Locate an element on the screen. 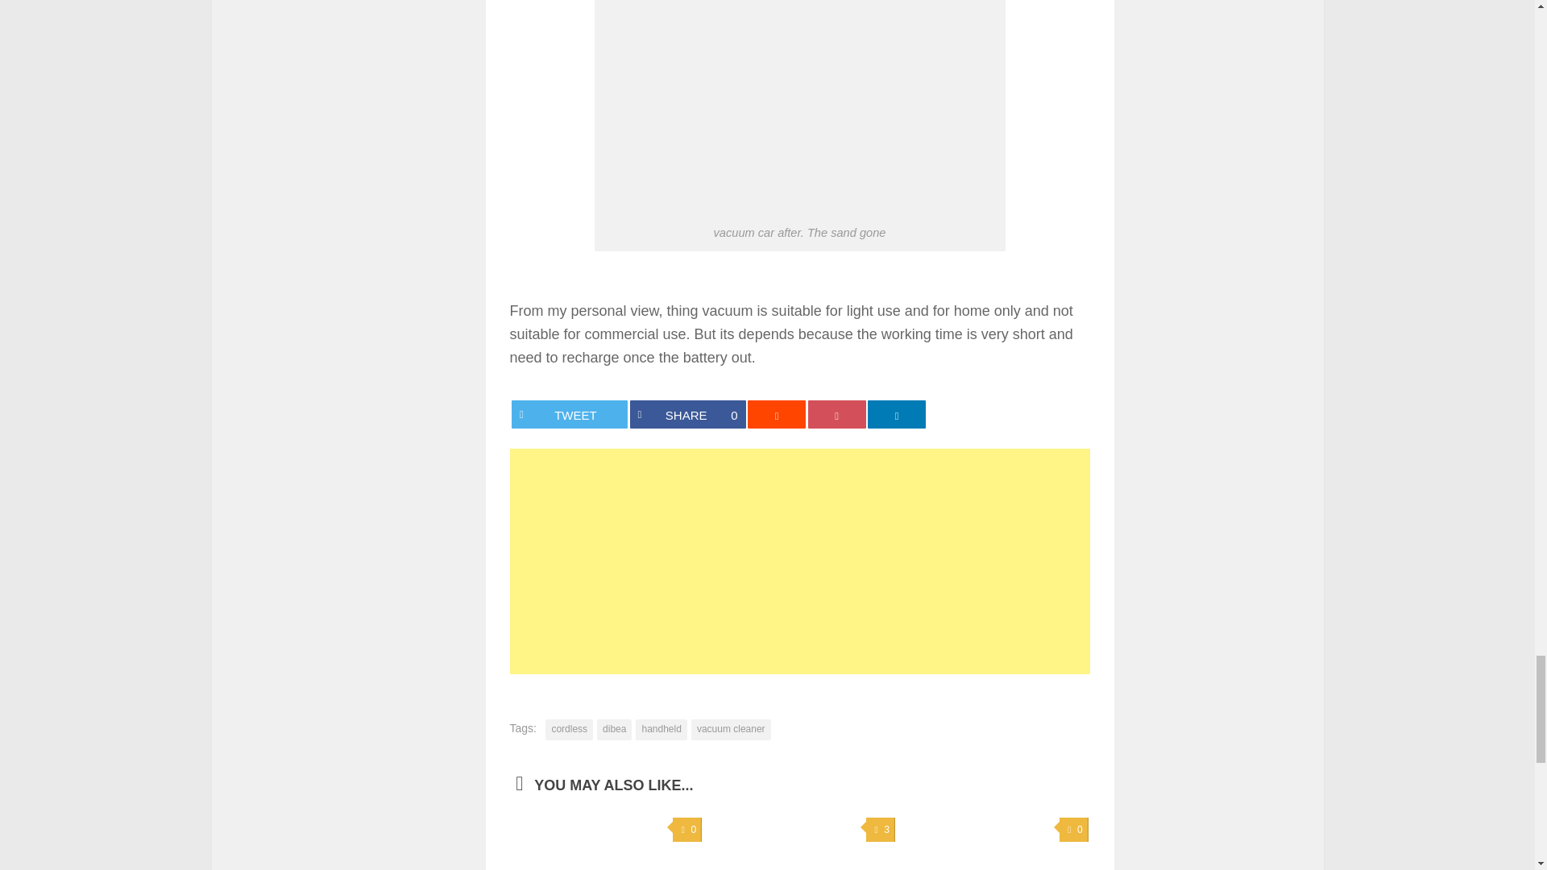 The height and width of the screenshot is (870, 1547). cordless is located at coordinates (569, 730).